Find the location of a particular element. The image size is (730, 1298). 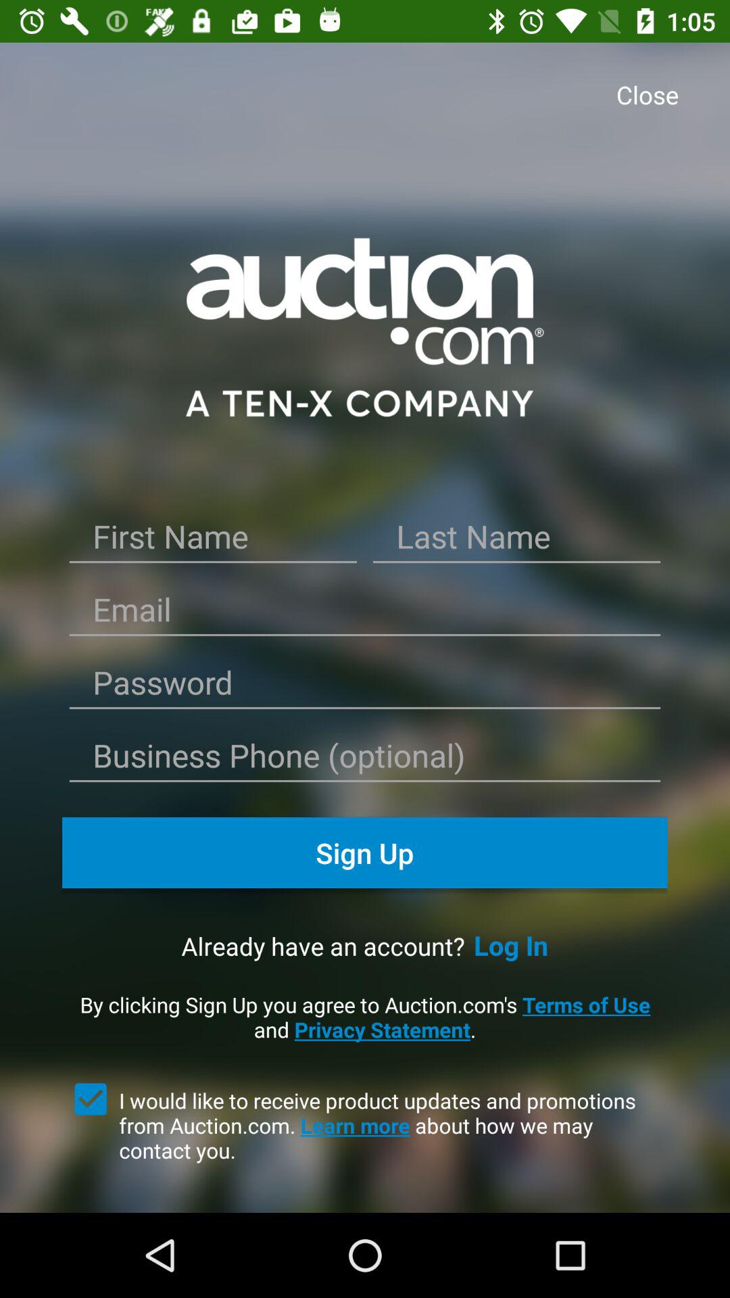

enter email address to sign up is located at coordinates (365, 614).